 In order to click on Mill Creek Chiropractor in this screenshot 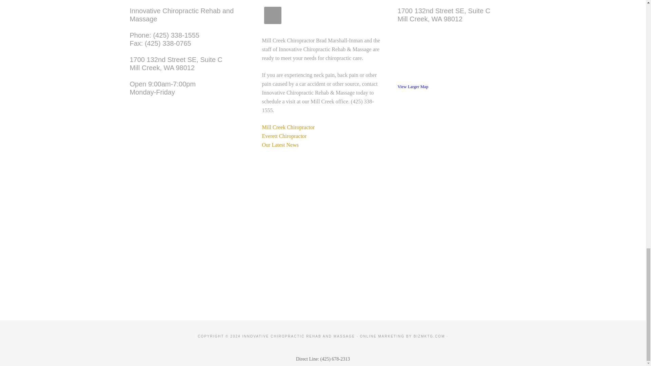, I will do `click(176, 64)`.